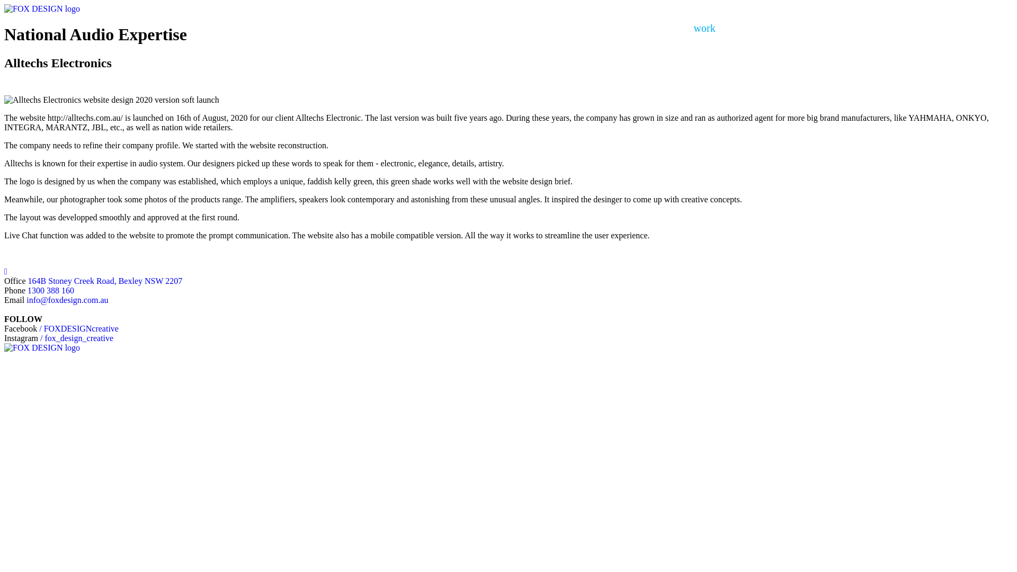  Describe the element at coordinates (940, 29) in the screenshot. I see `contact` at that location.